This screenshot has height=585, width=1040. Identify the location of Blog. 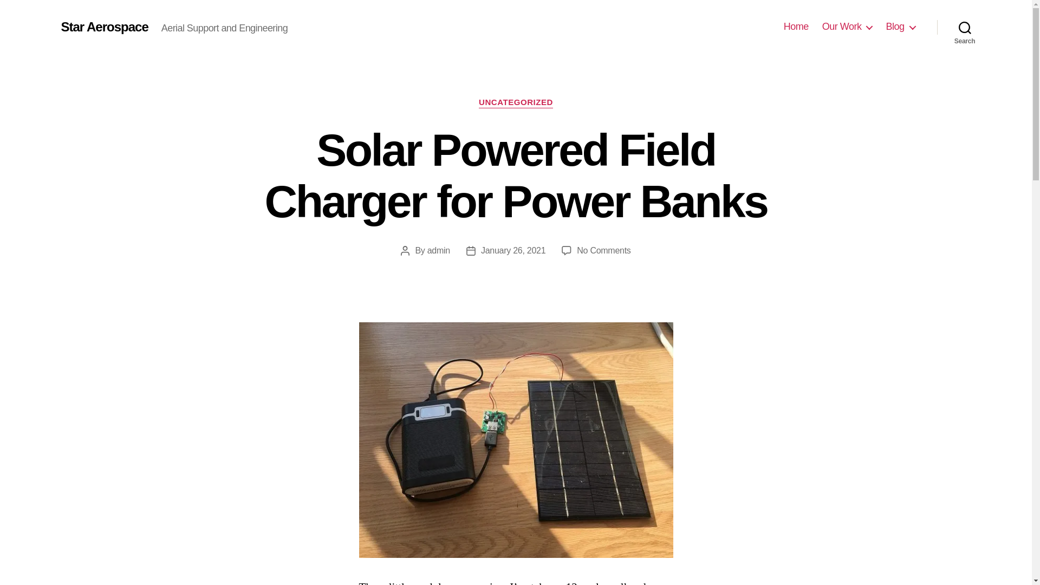
(900, 27).